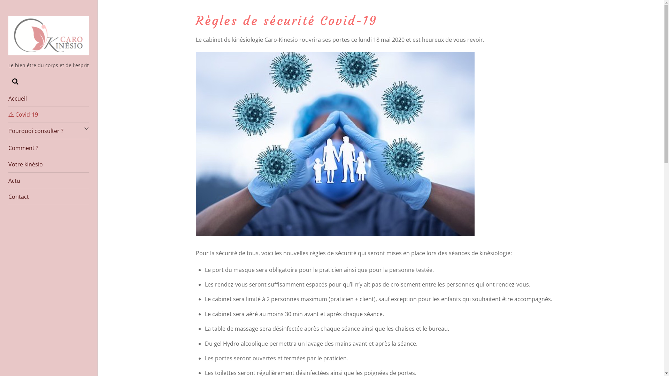 The image size is (669, 376). I want to click on Contact, so click(49, 197).